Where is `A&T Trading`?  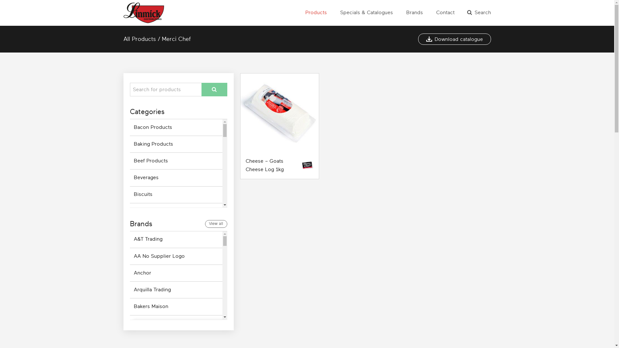
A&T Trading is located at coordinates (176, 240).